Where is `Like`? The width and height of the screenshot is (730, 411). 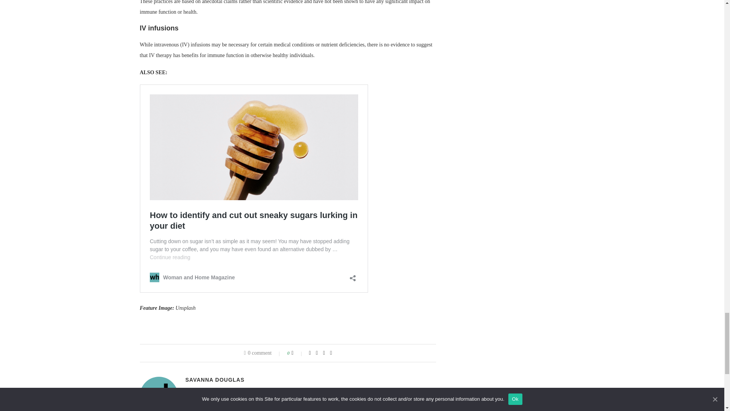 Like is located at coordinates (297, 353).